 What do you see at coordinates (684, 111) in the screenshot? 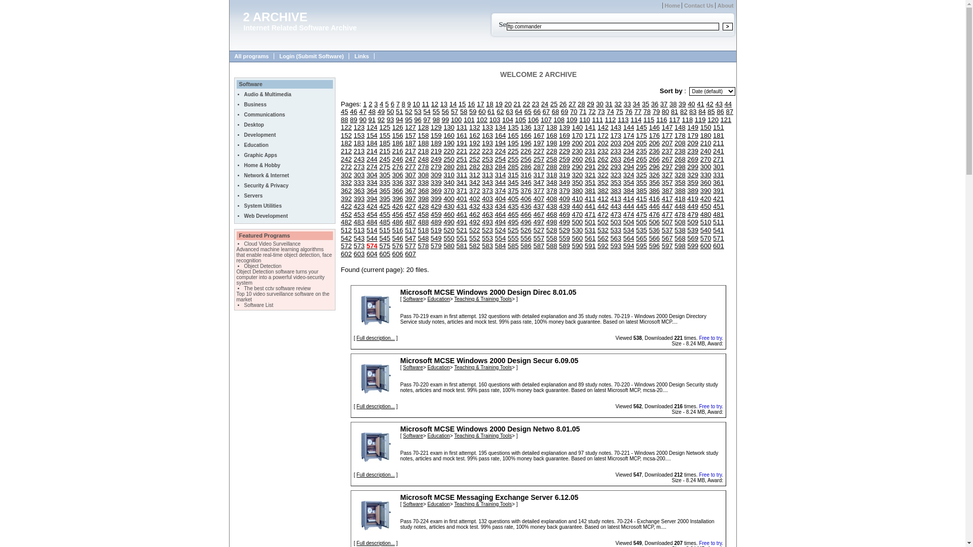
I see `82` at bounding box center [684, 111].